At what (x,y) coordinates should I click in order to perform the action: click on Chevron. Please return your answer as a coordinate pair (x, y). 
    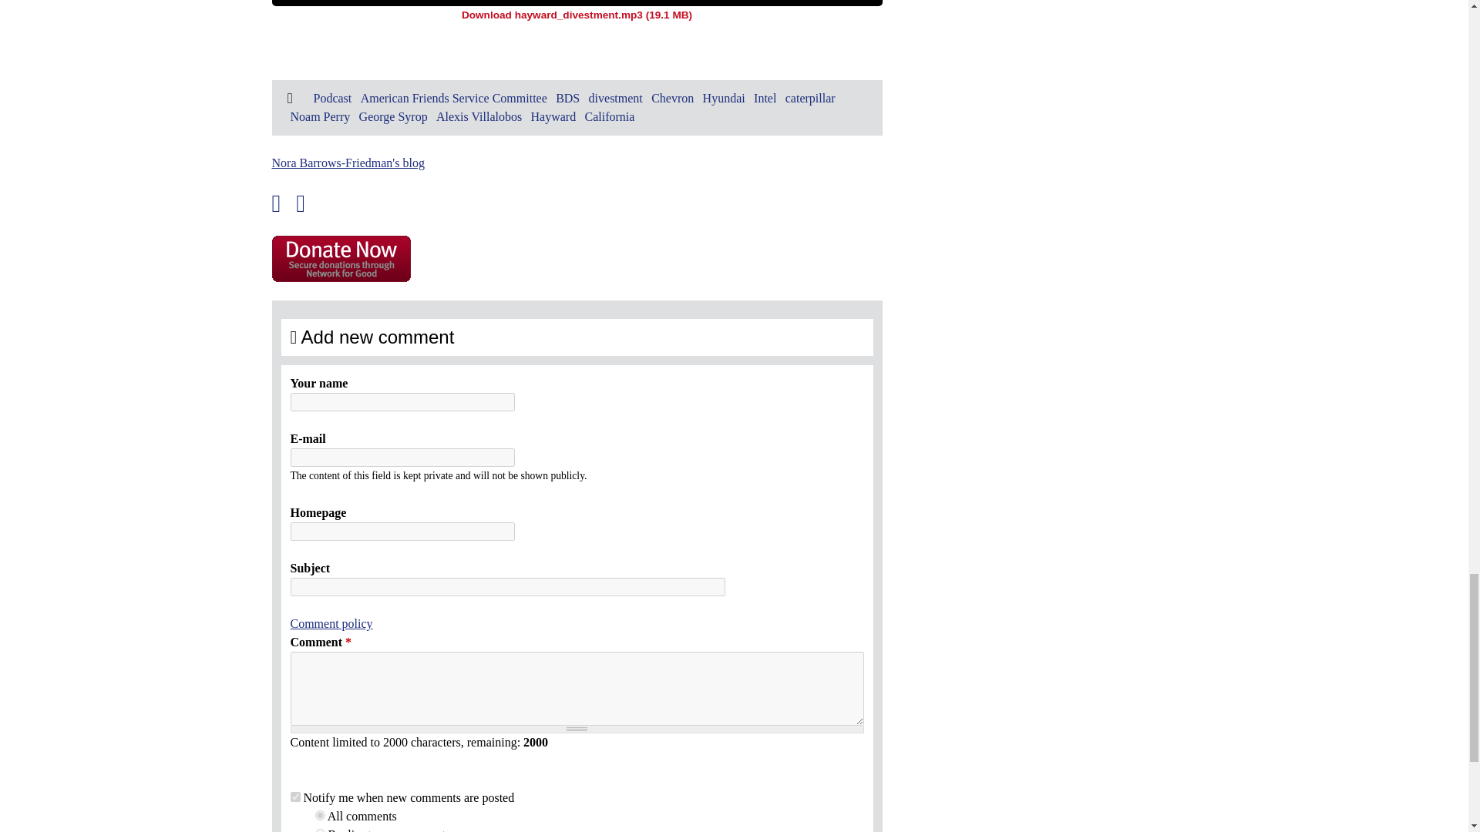
    Looking at the image, I should click on (672, 98).